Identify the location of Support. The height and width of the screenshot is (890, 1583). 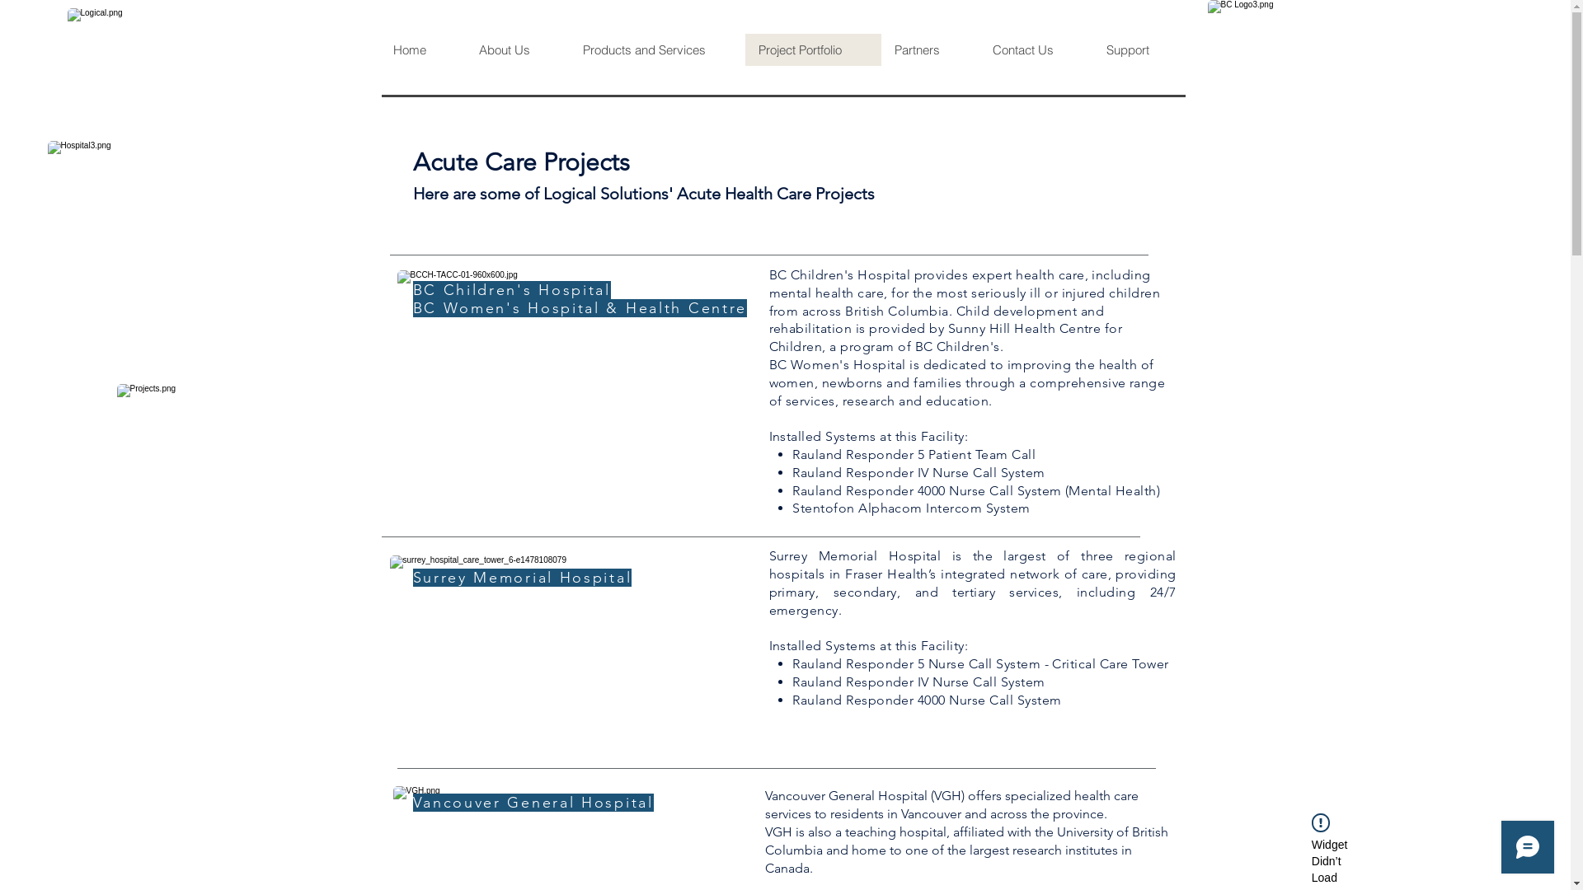
(1141, 49).